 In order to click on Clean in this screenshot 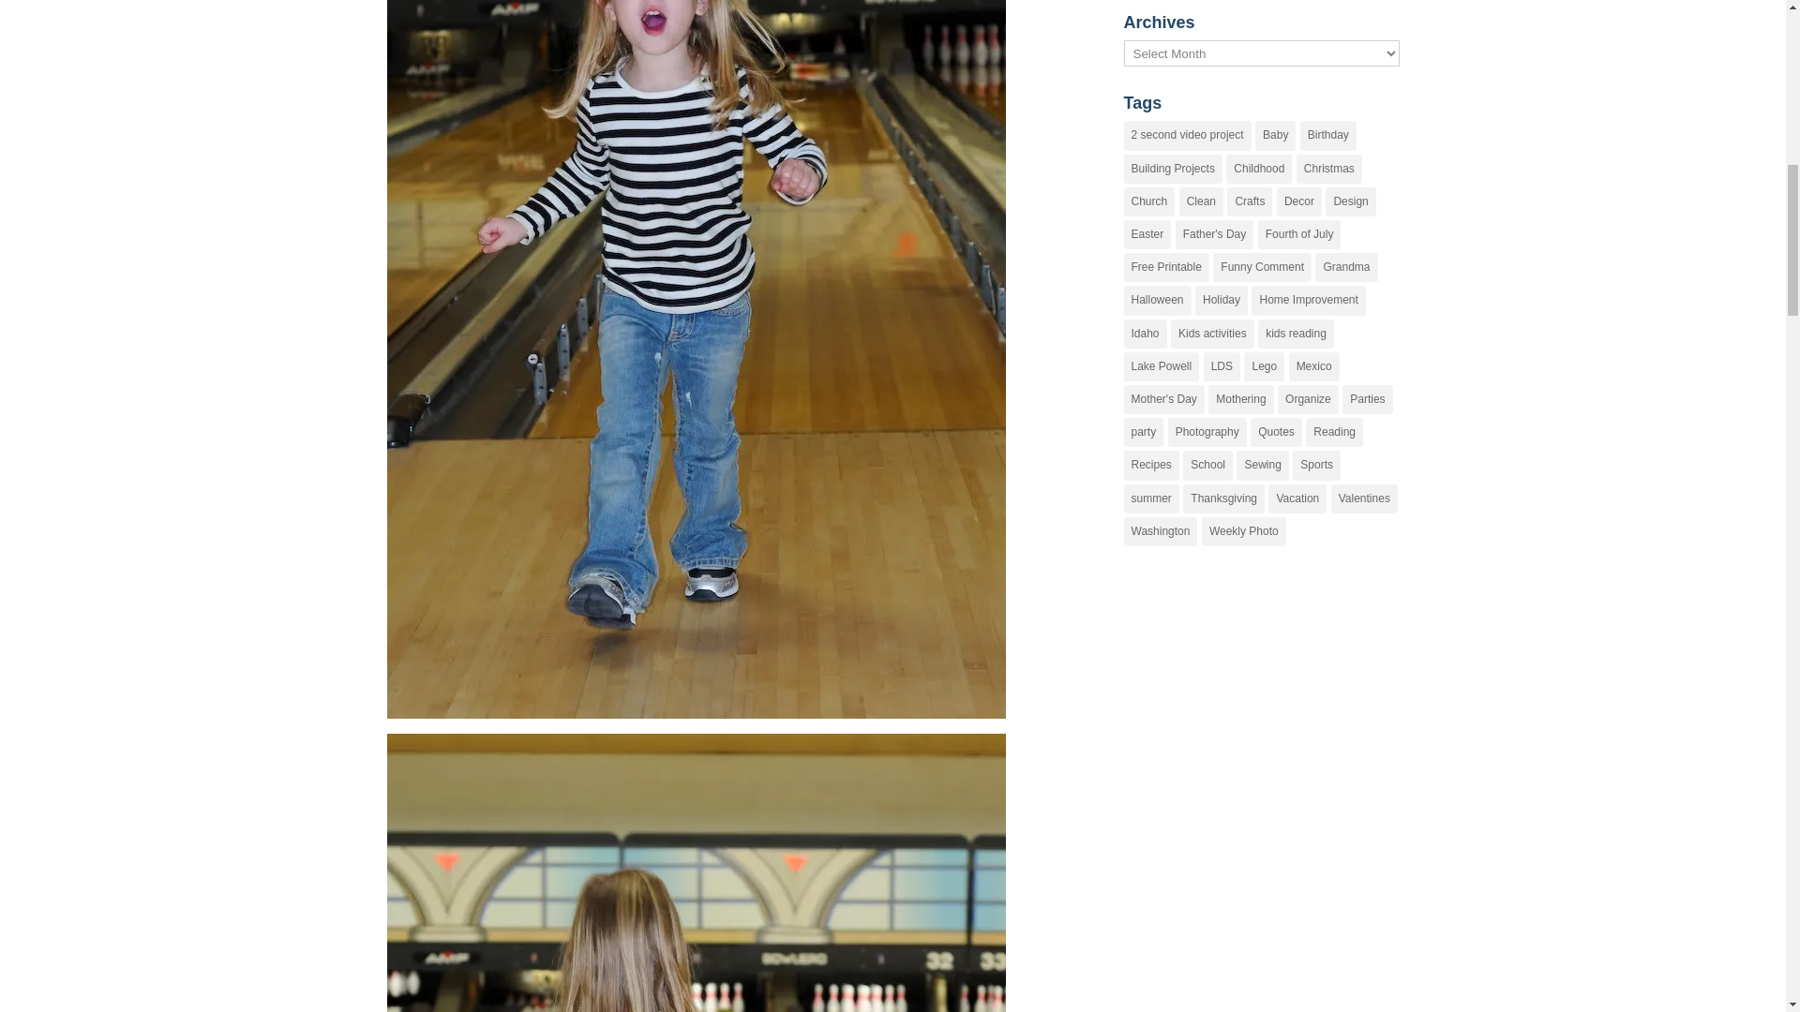, I will do `click(1201, 201)`.